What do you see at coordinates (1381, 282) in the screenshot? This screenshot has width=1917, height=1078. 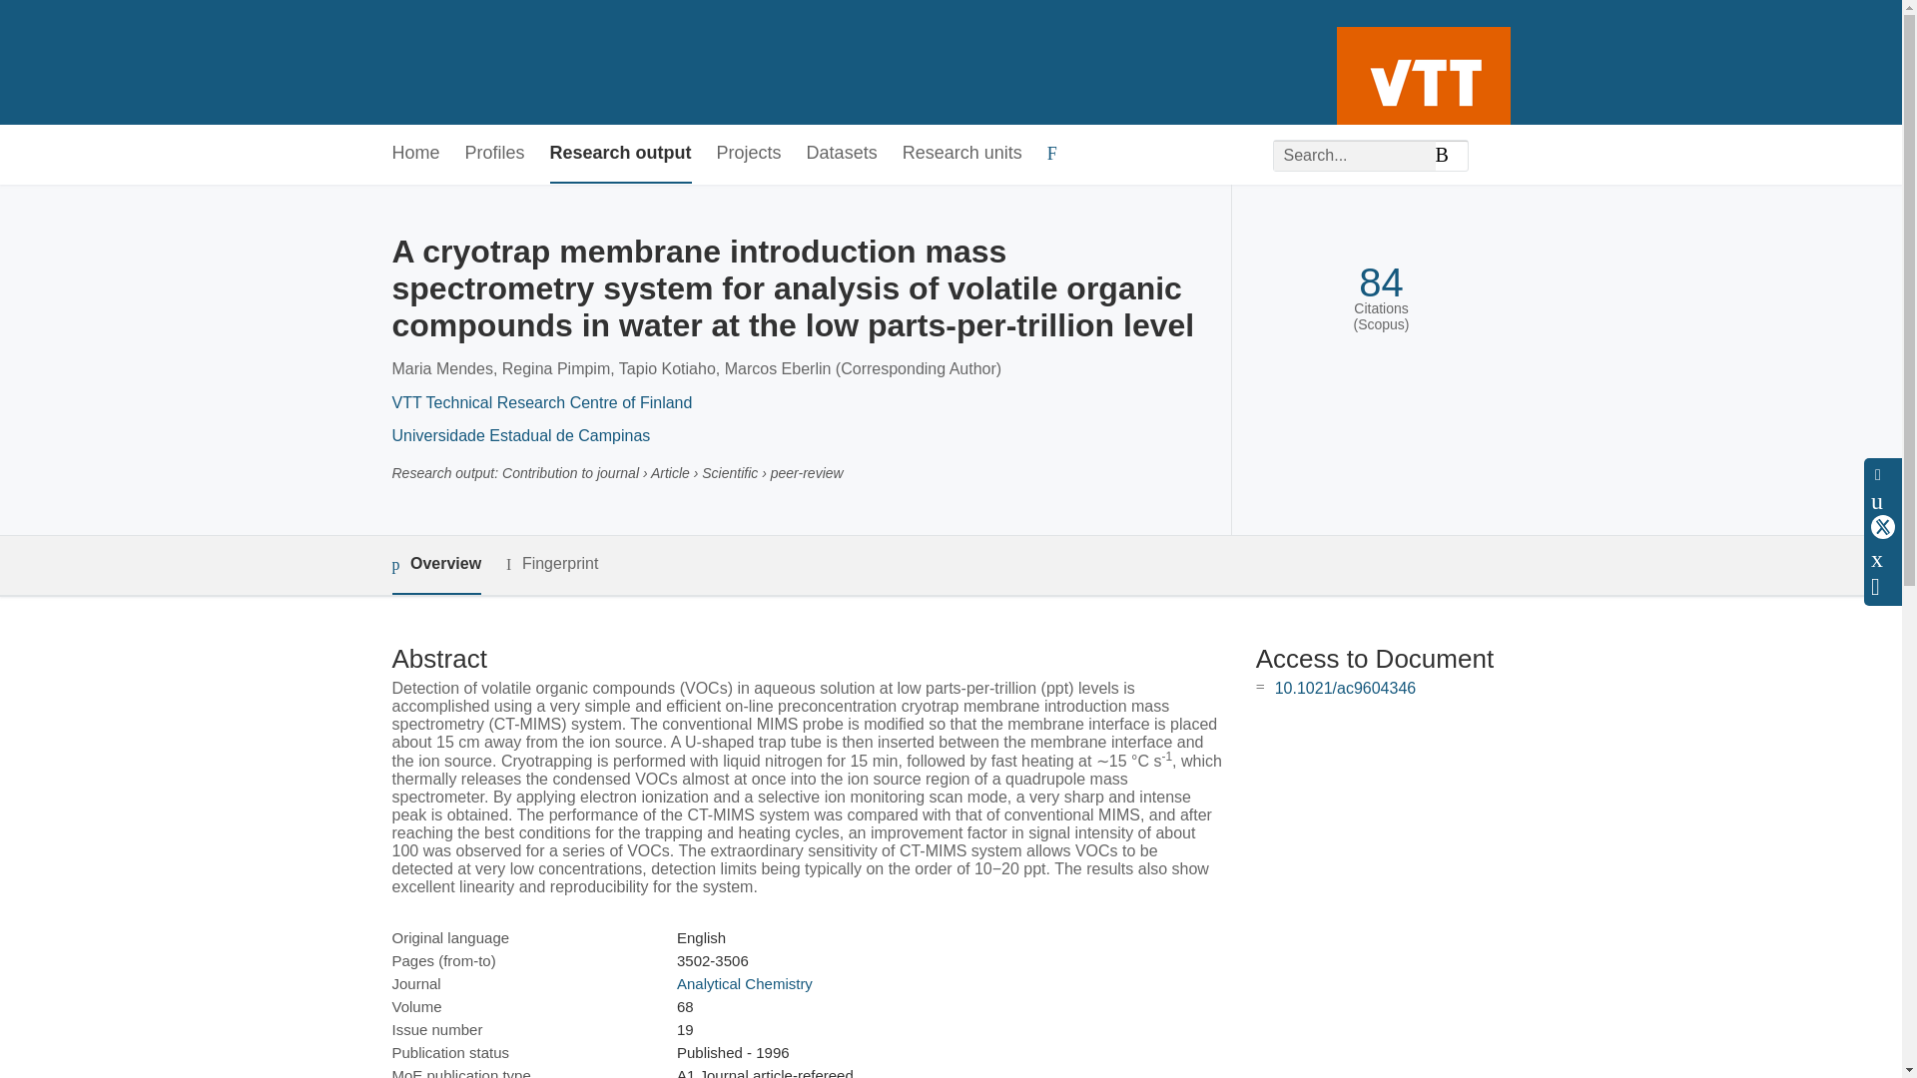 I see `84` at bounding box center [1381, 282].